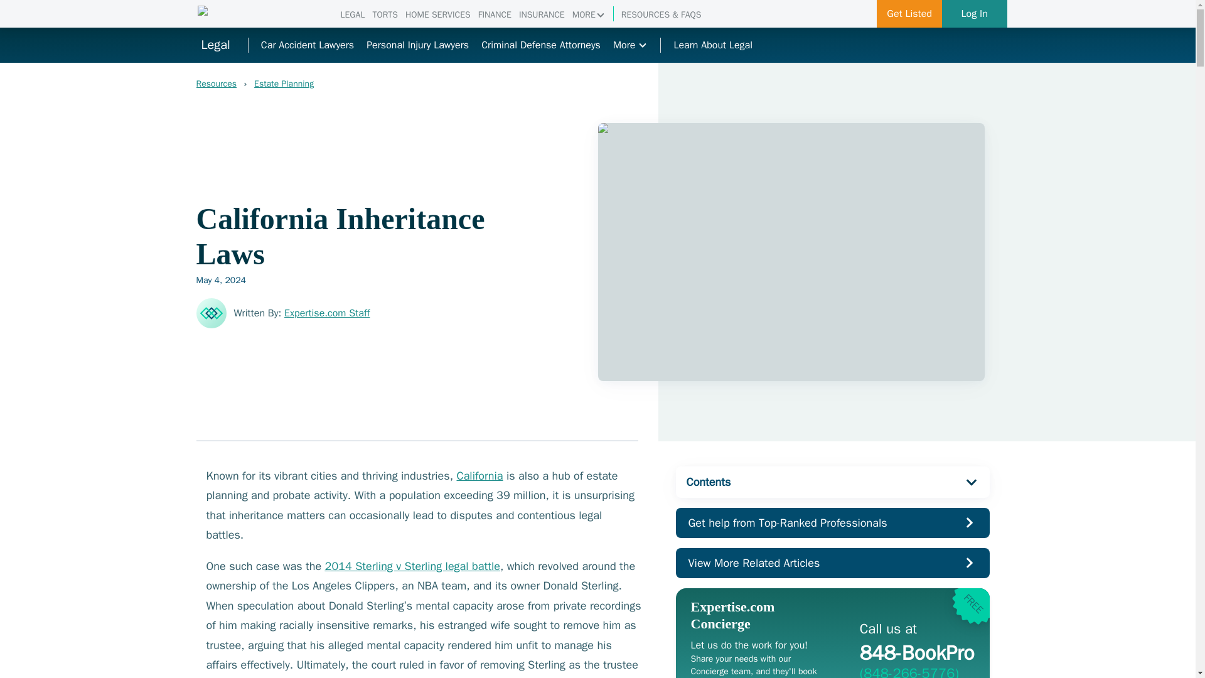 This screenshot has height=678, width=1205. I want to click on HOME SERVICES, so click(385, 15).